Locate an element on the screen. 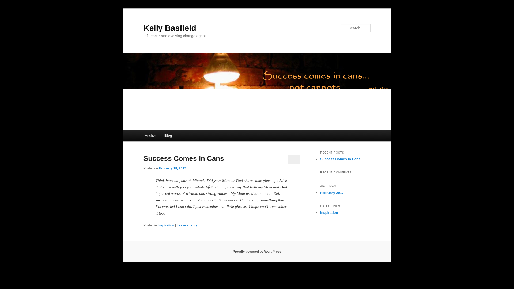  Kelly Basfield is located at coordinates (170, 28).